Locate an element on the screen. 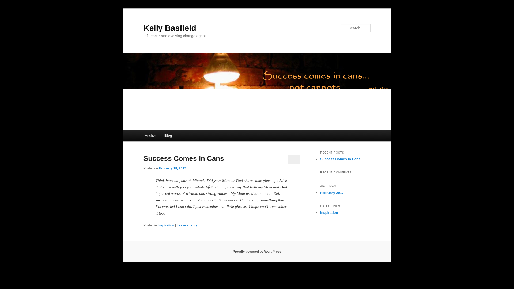  Kelly Basfield is located at coordinates (170, 28).